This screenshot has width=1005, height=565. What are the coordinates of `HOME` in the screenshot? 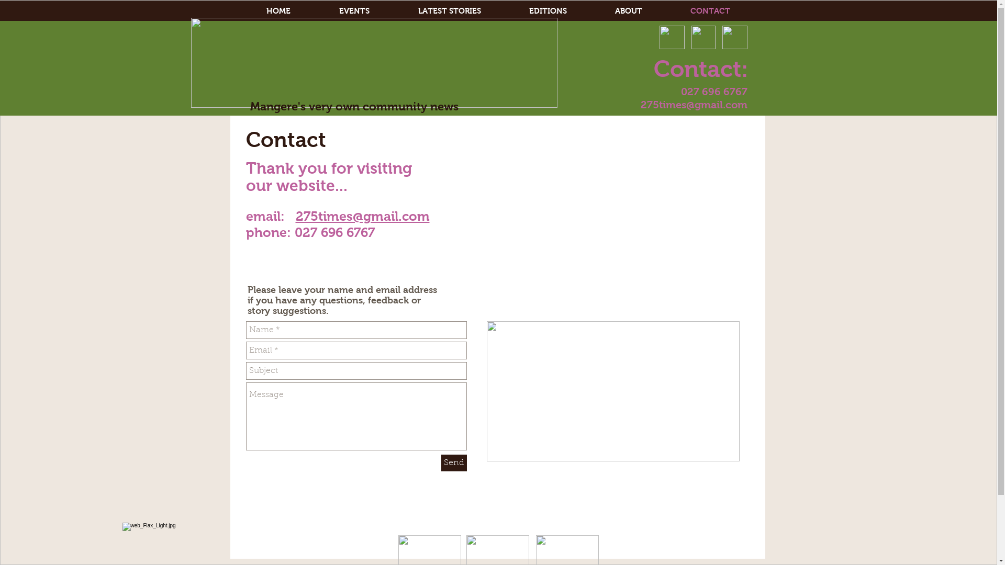 It's located at (278, 10).